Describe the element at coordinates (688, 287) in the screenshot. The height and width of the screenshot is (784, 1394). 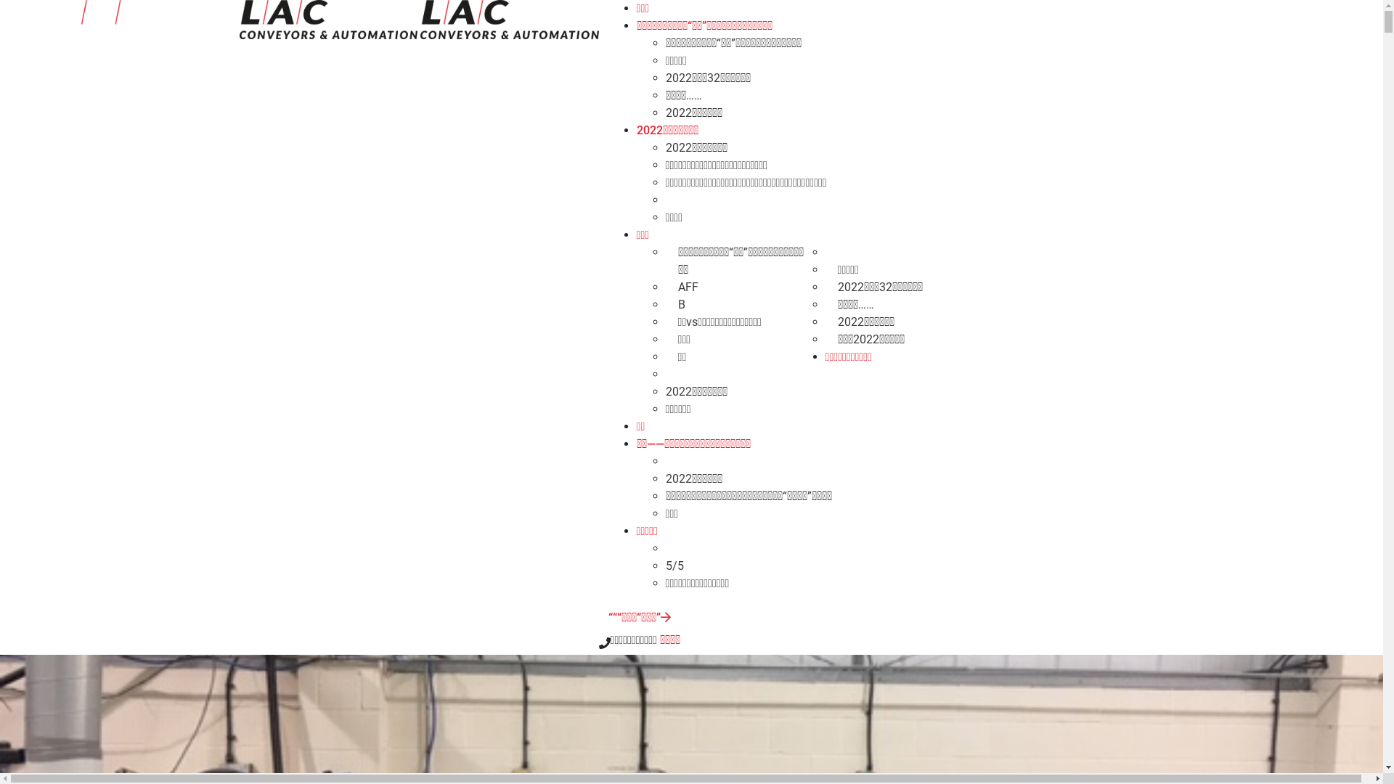
I see `AFF` at that location.